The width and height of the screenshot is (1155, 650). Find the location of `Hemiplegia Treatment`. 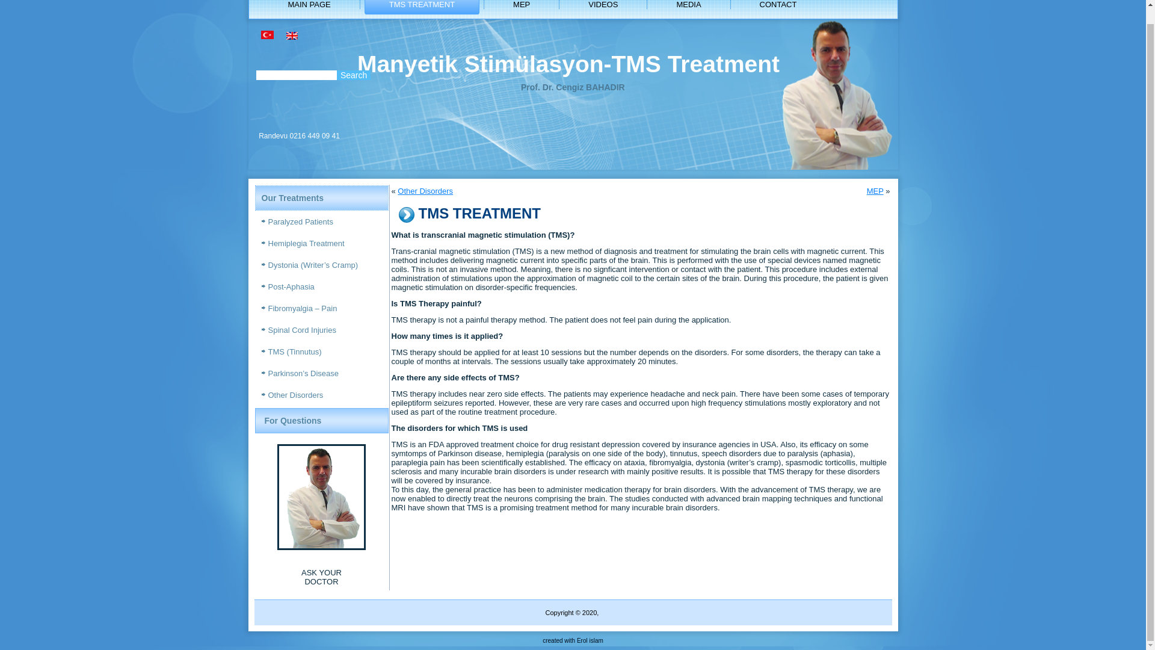

Hemiplegia Treatment is located at coordinates (321, 243).